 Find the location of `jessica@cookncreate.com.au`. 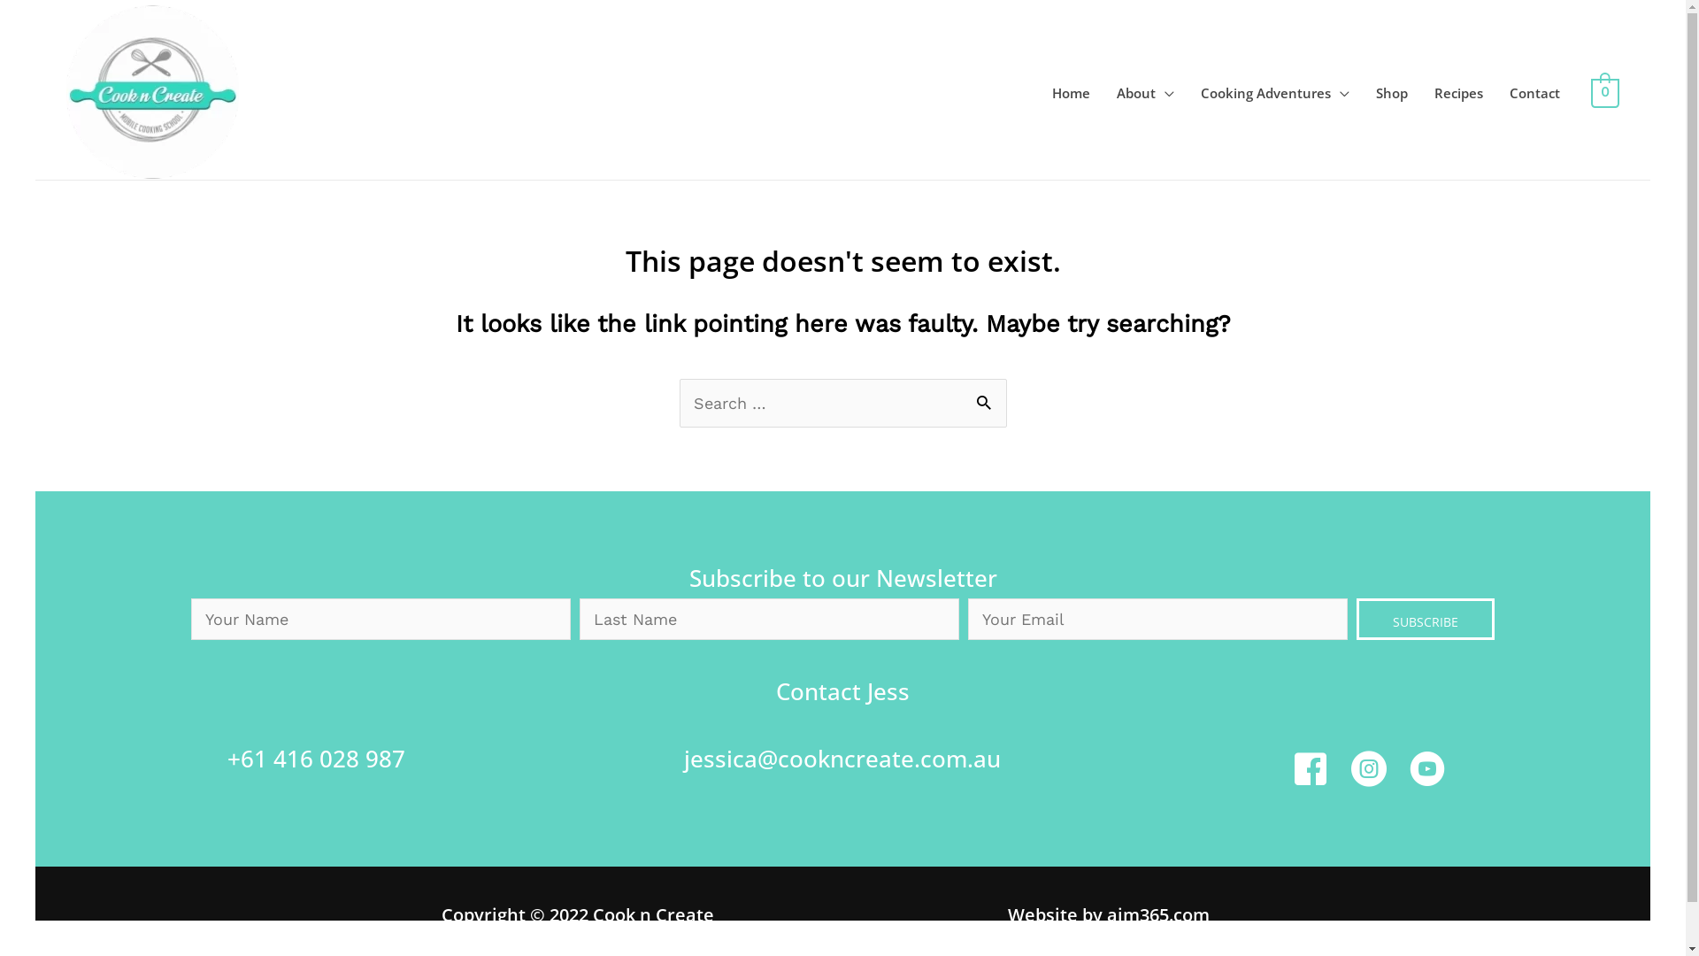

jessica@cookncreate.com.au is located at coordinates (842, 759).